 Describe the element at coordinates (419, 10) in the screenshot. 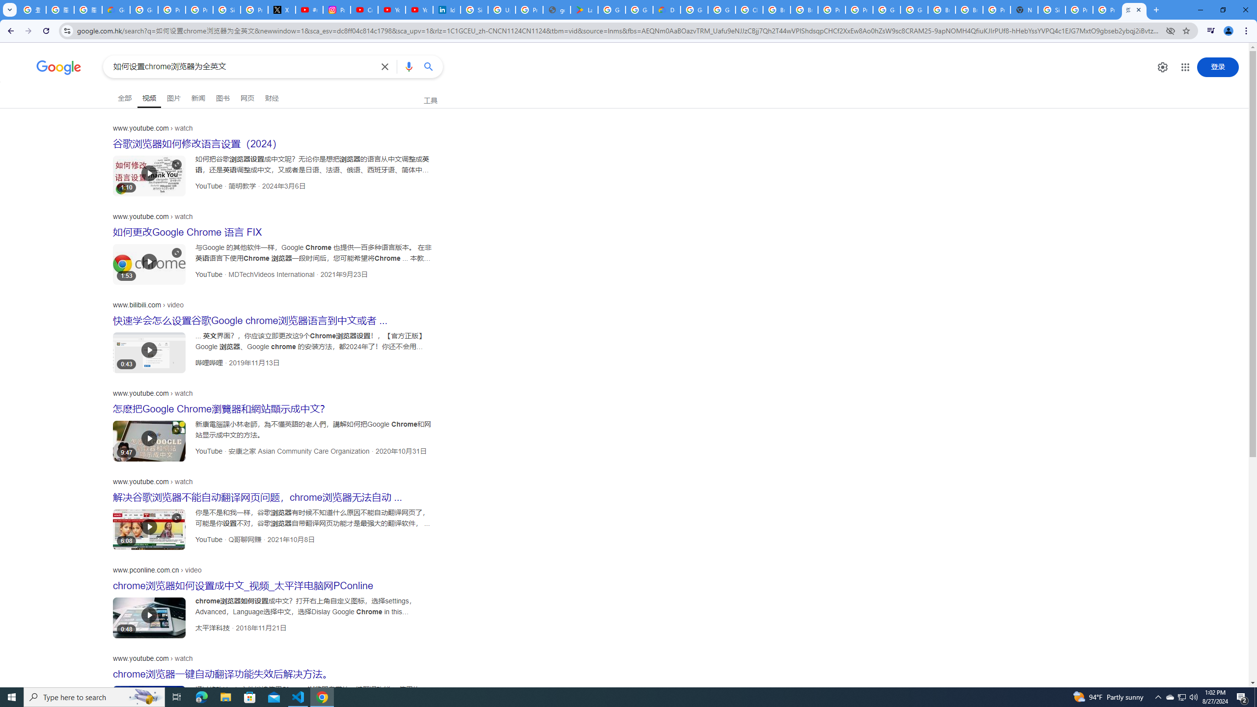

I see `YouTube Culture & Trends - YouTube Top 10, 2021` at that location.